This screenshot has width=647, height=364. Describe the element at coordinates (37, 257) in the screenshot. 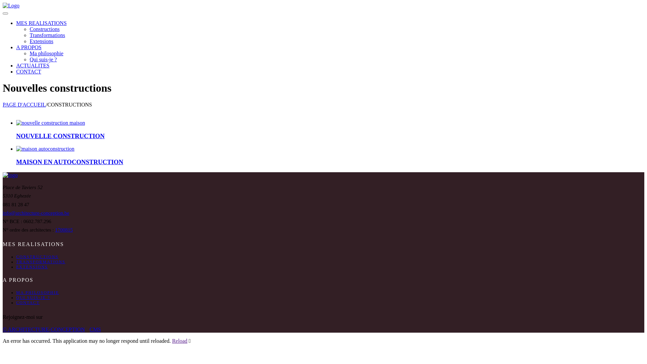

I see `CONSTRUCTIONS` at that location.